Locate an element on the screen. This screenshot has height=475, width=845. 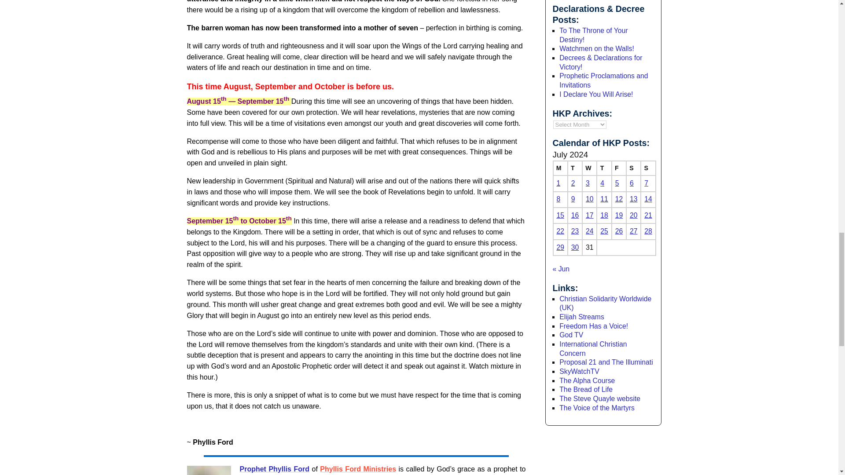
Phyllis Ford is located at coordinates (209, 471).